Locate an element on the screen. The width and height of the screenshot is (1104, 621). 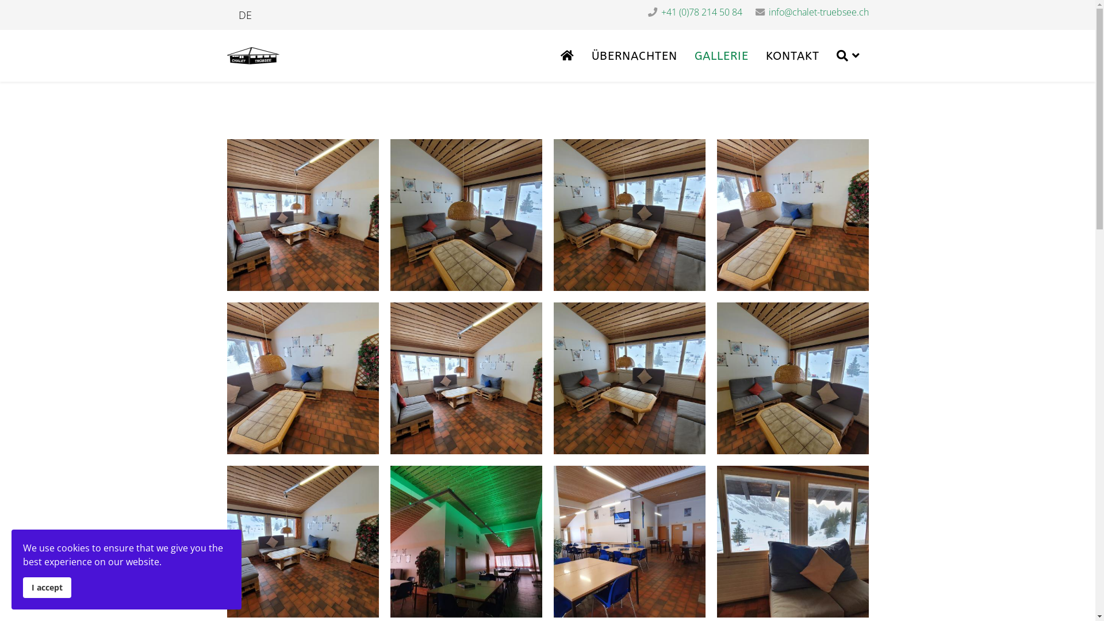
Aufenthalt 1 is located at coordinates (302, 215).